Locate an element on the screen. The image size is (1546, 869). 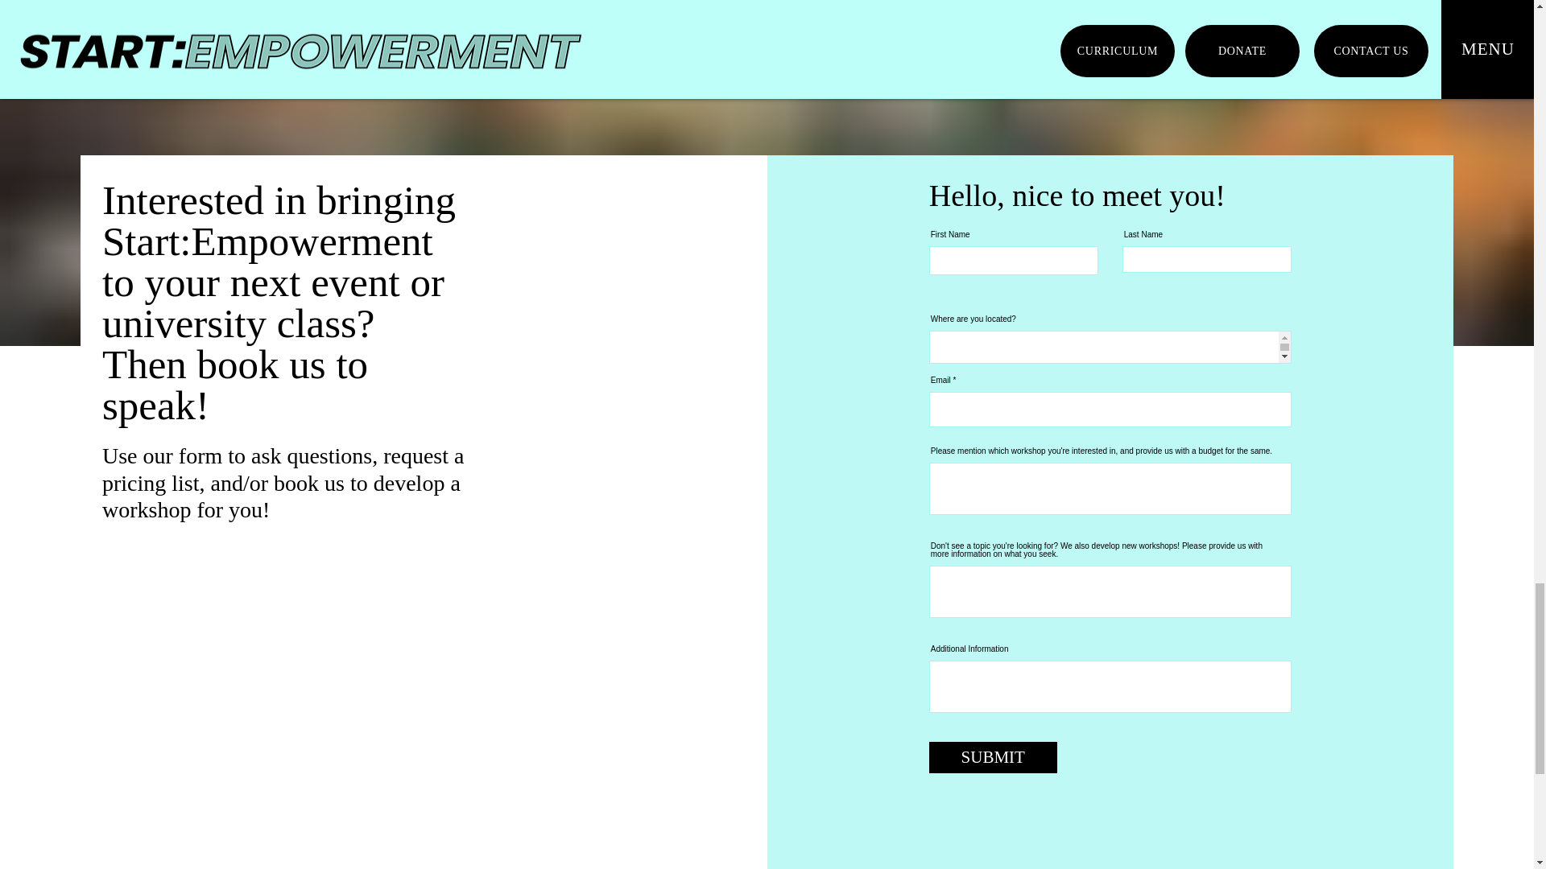
SUBMIT is located at coordinates (993, 758).